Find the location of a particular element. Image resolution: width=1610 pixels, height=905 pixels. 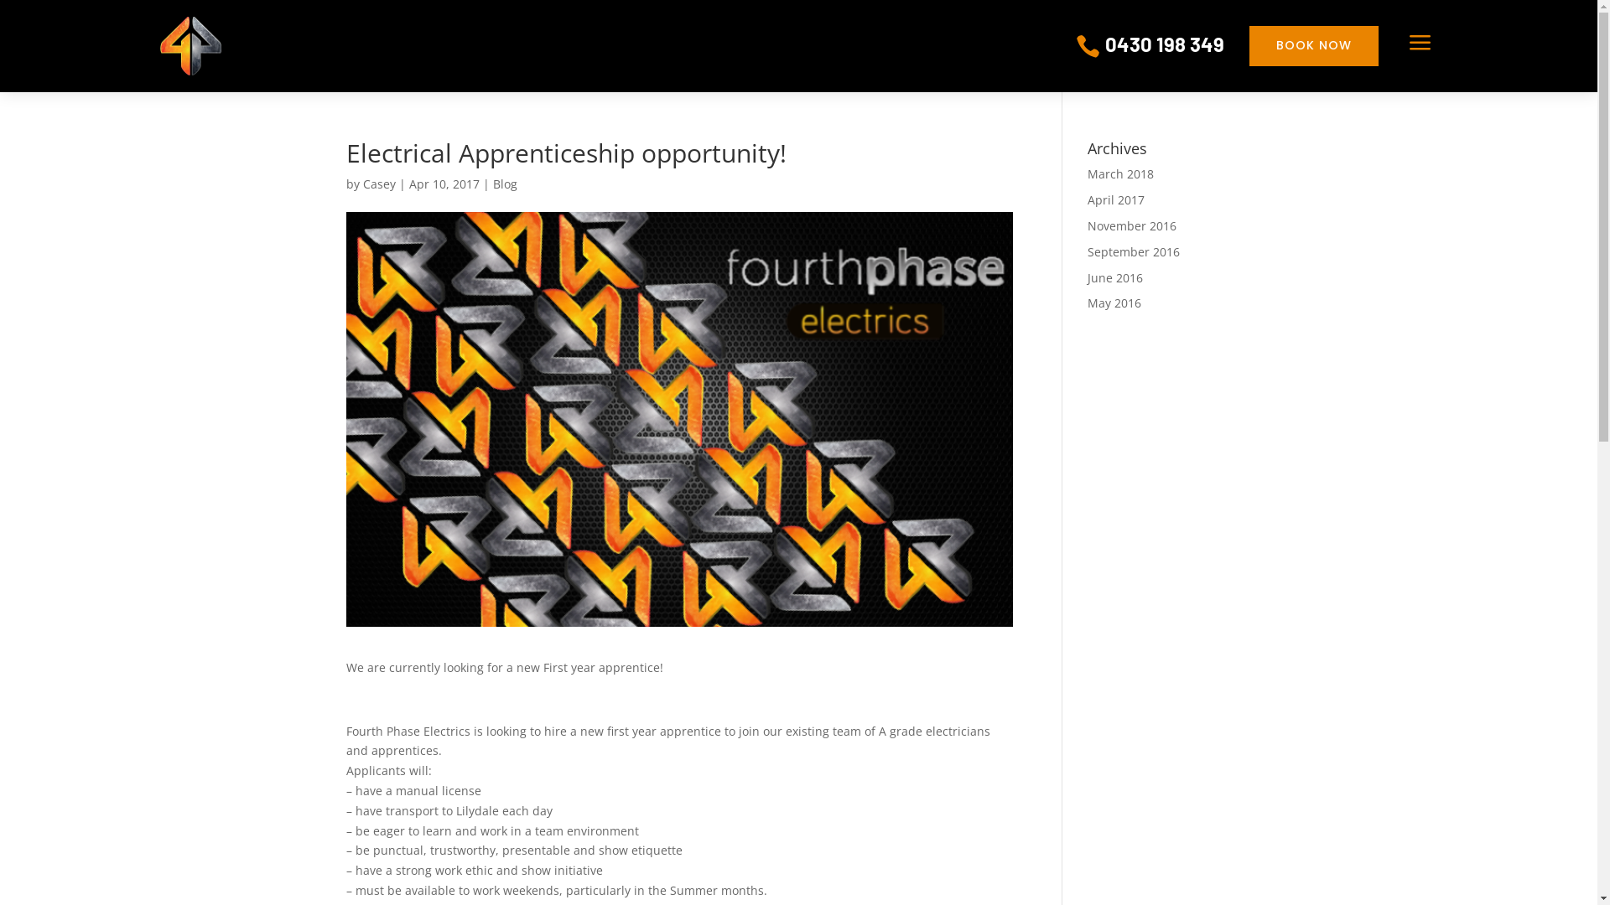

November 2016 is located at coordinates (1132, 226).